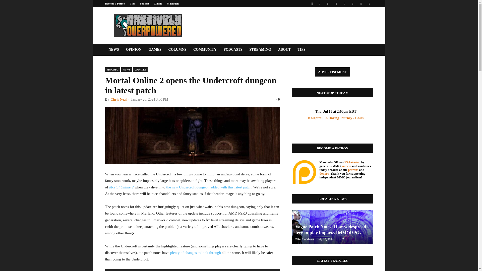 The image size is (482, 271). Describe the element at coordinates (336, 4) in the screenshot. I see `Paypal` at that location.